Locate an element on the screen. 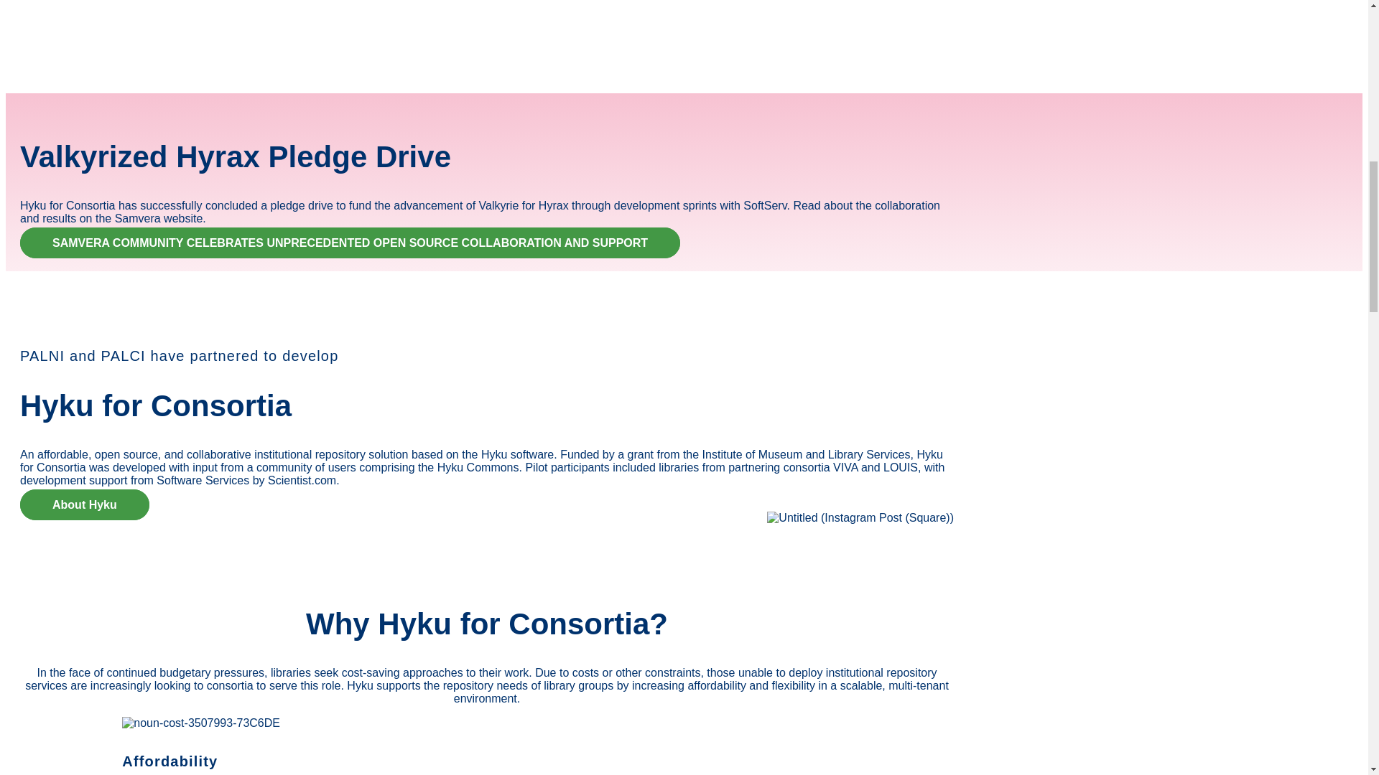  noun-cost-3507993-73C6DE is located at coordinates (201, 723).